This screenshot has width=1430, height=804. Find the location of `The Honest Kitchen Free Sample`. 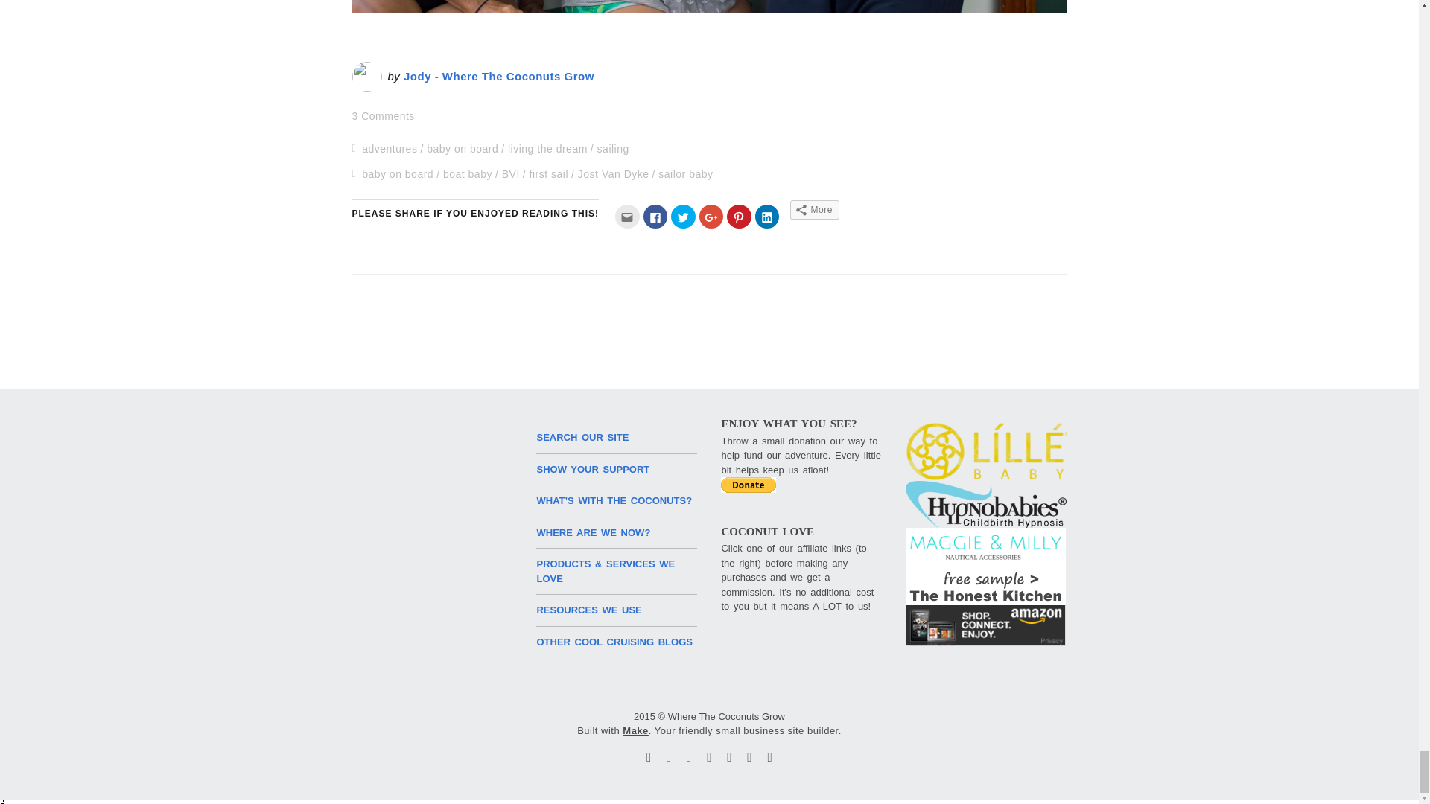

The Honest Kitchen Free Sample is located at coordinates (985, 586).